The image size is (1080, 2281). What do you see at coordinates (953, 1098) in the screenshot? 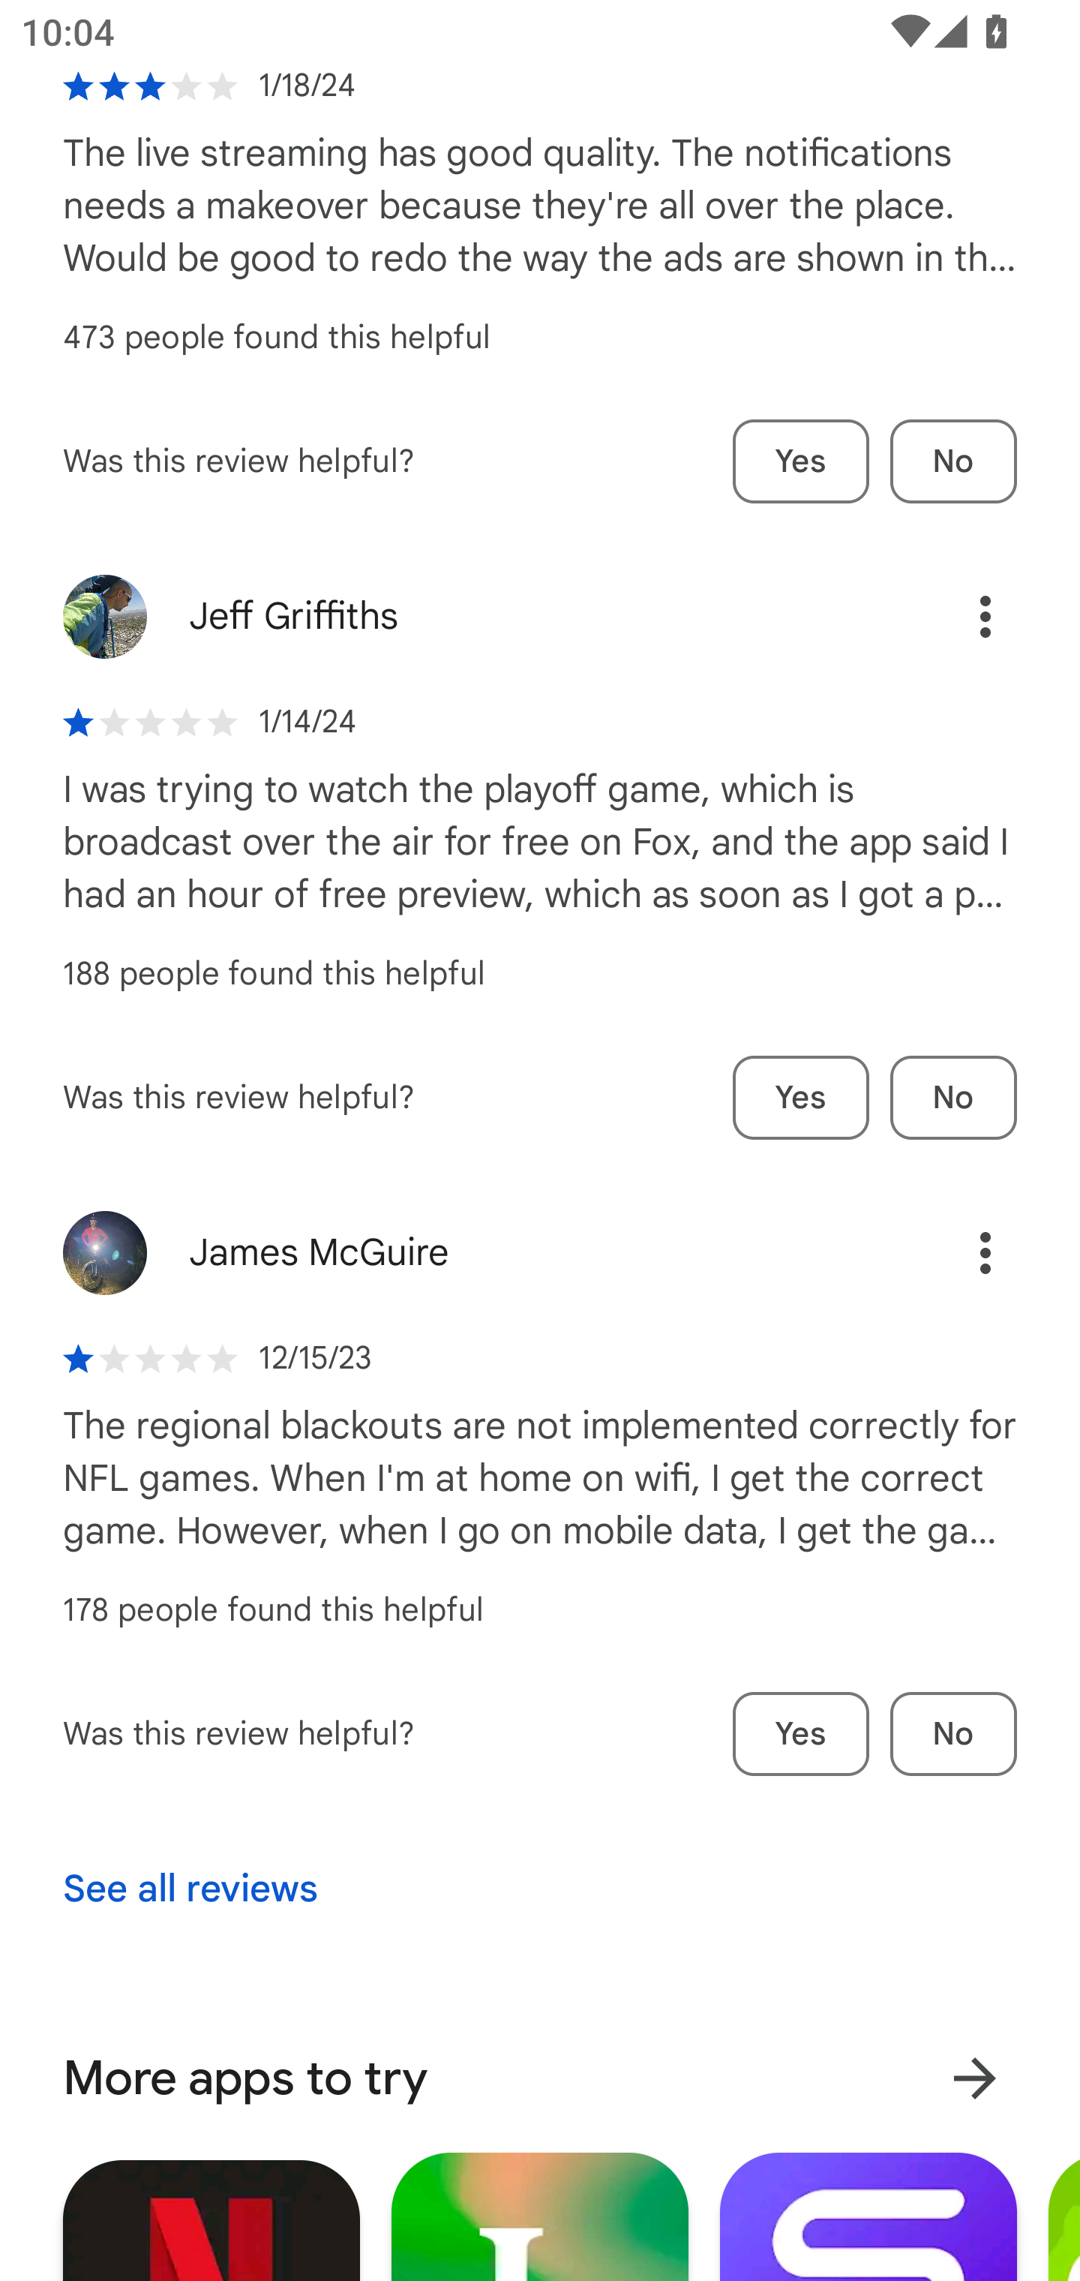
I see `No` at bounding box center [953, 1098].